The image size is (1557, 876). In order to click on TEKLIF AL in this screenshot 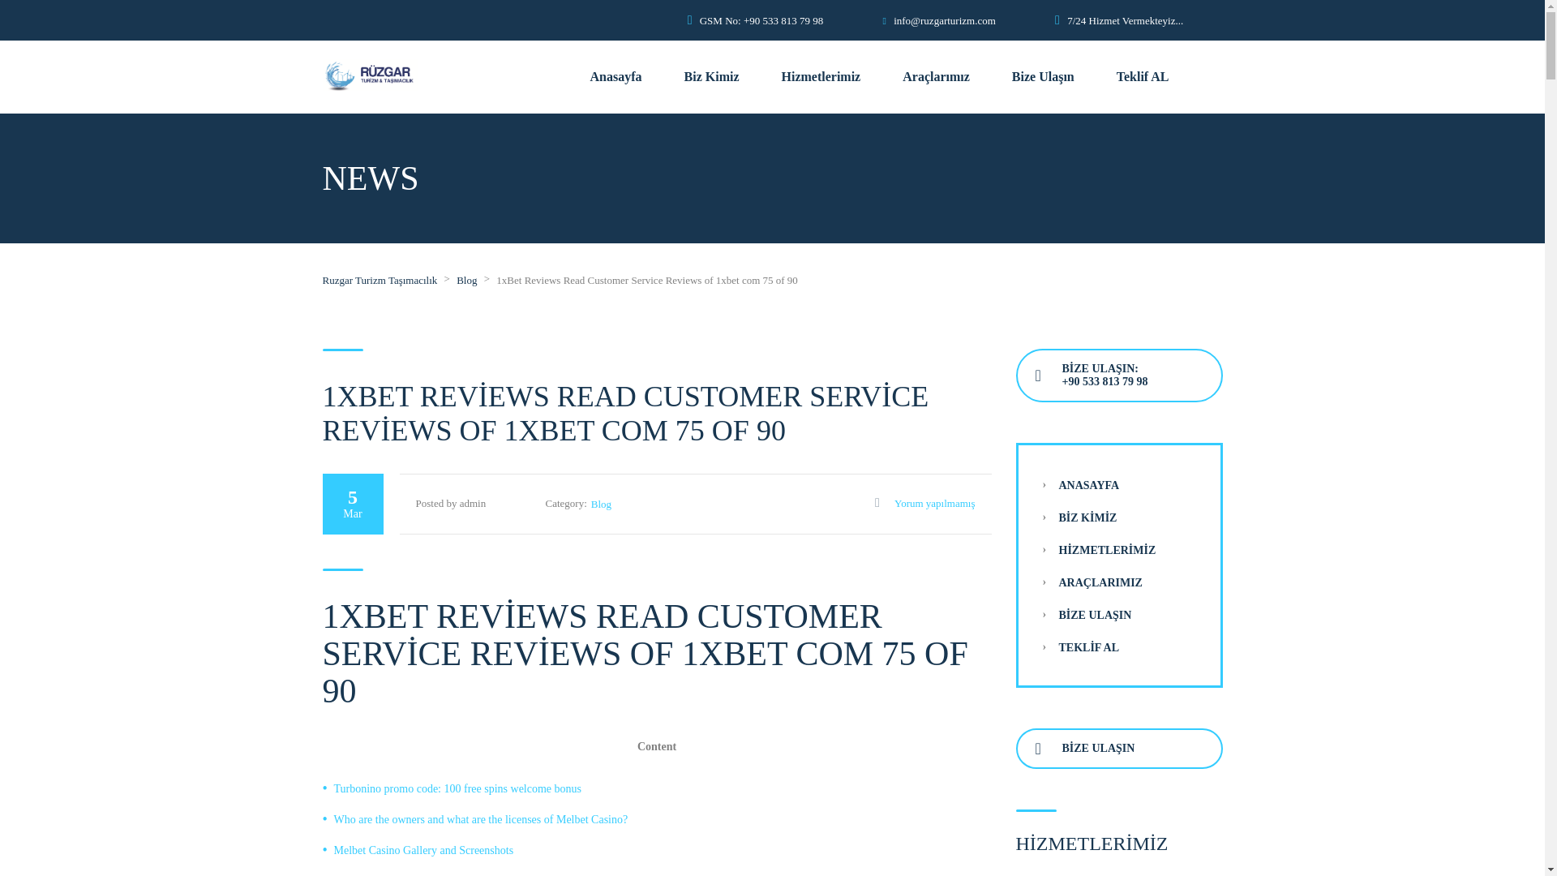, I will do `click(1088, 647)`.